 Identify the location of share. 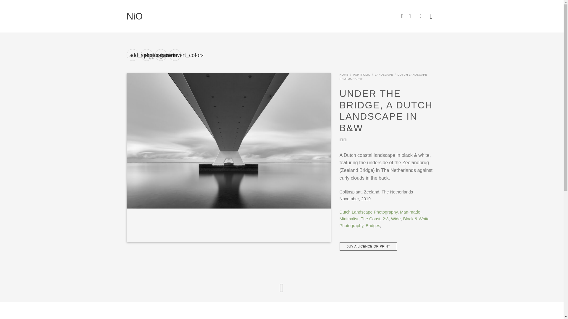
(161, 55).